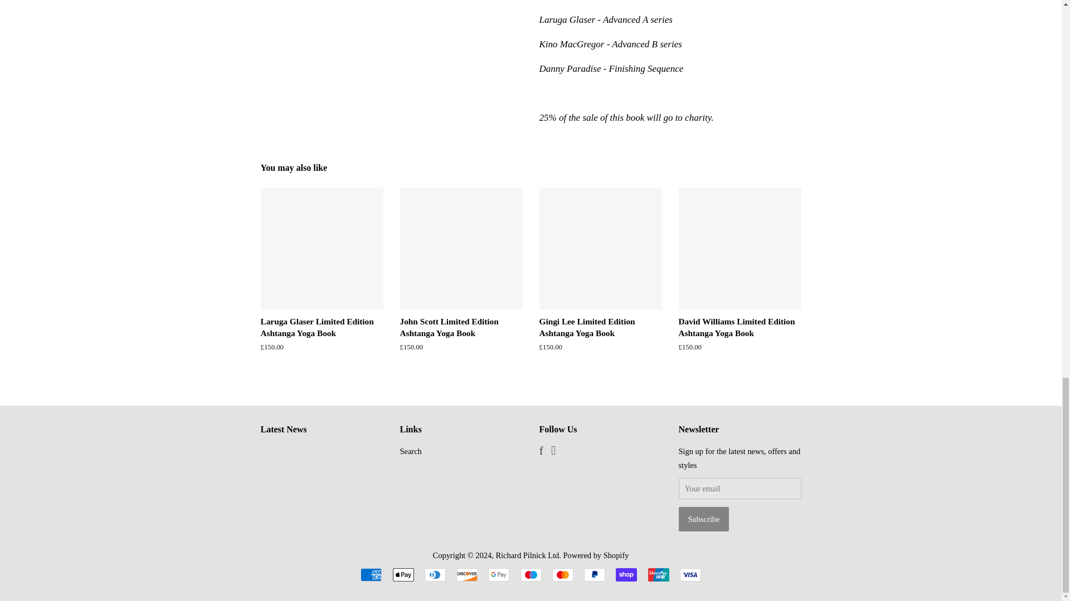  Describe the element at coordinates (626, 574) in the screenshot. I see `Shop Pay` at that location.